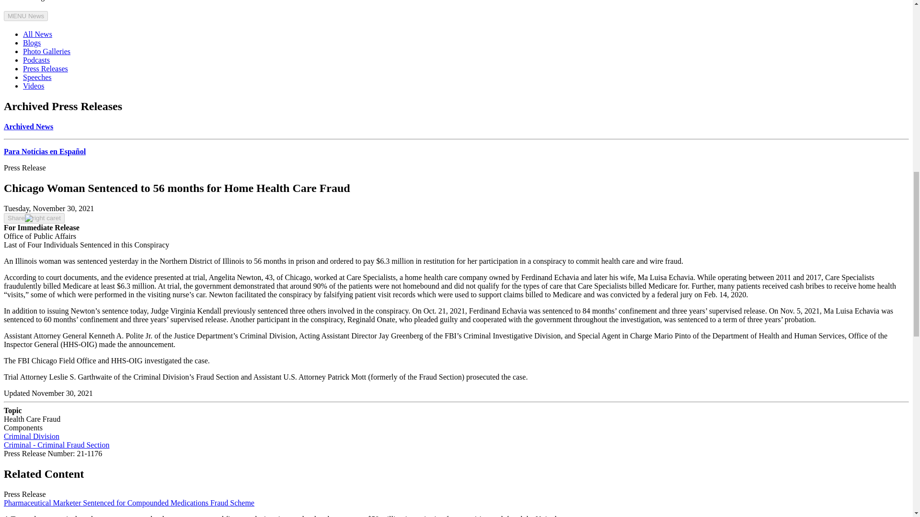 The height and width of the screenshot is (517, 920). Describe the element at coordinates (37, 34) in the screenshot. I see `All News` at that location.